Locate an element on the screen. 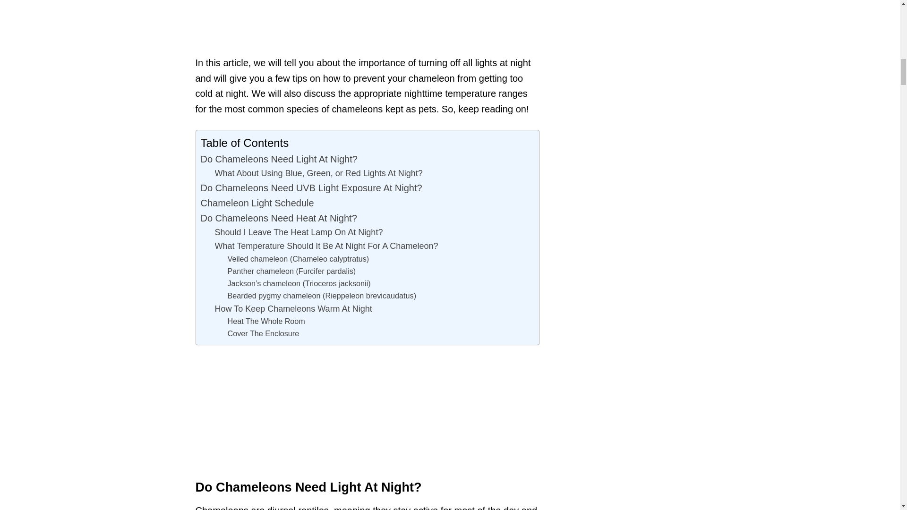 The width and height of the screenshot is (907, 510). Do Chameleons Need Heat At Night? is located at coordinates (278, 218).